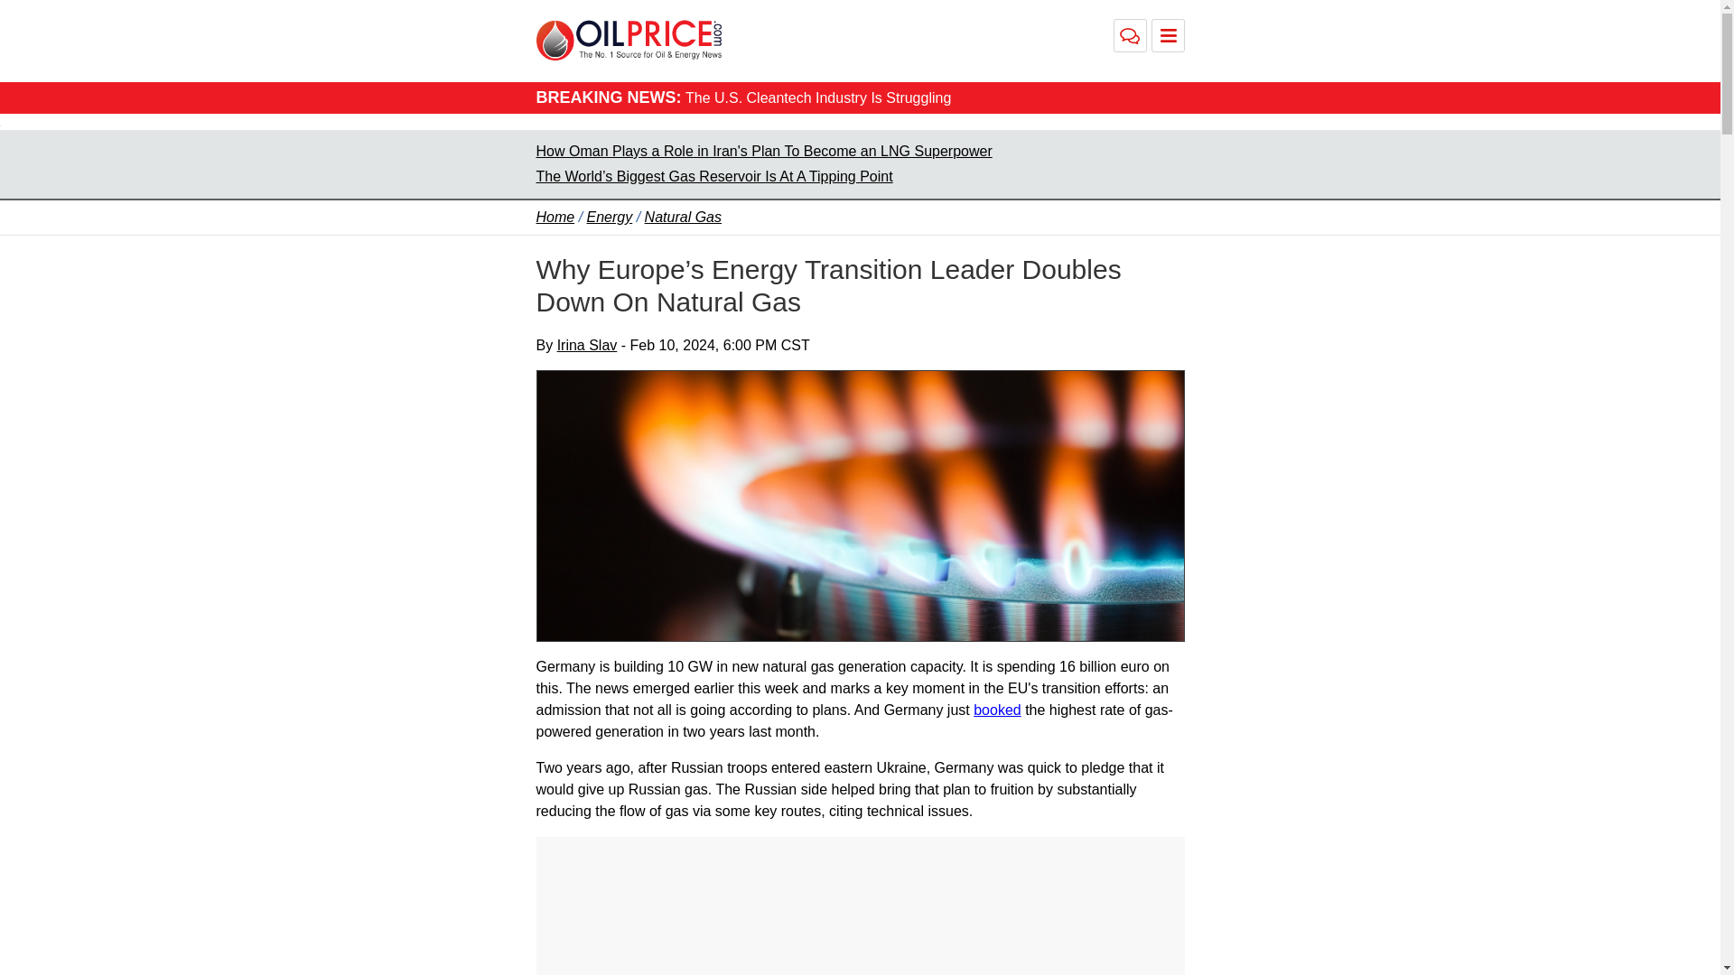 The image size is (1734, 975). What do you see at coordinates (555, 217) in the screenshot?
I see `Home` at bounding box center [555, 217].